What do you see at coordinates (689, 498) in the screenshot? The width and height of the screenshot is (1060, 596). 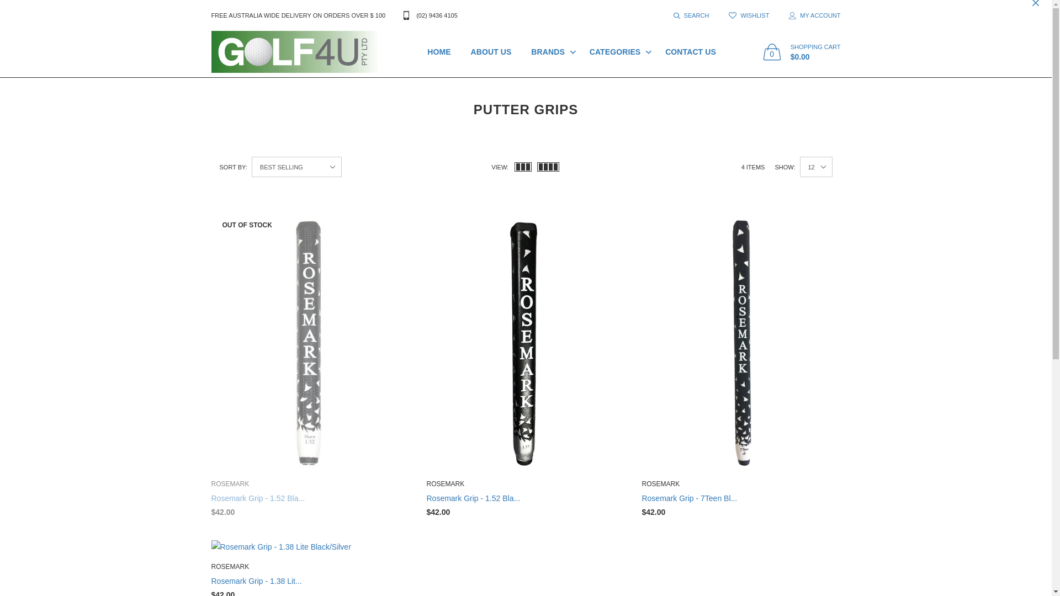 I see `Rosemark Grip - 7Teen Bl...` at bounding box center [689, 498].